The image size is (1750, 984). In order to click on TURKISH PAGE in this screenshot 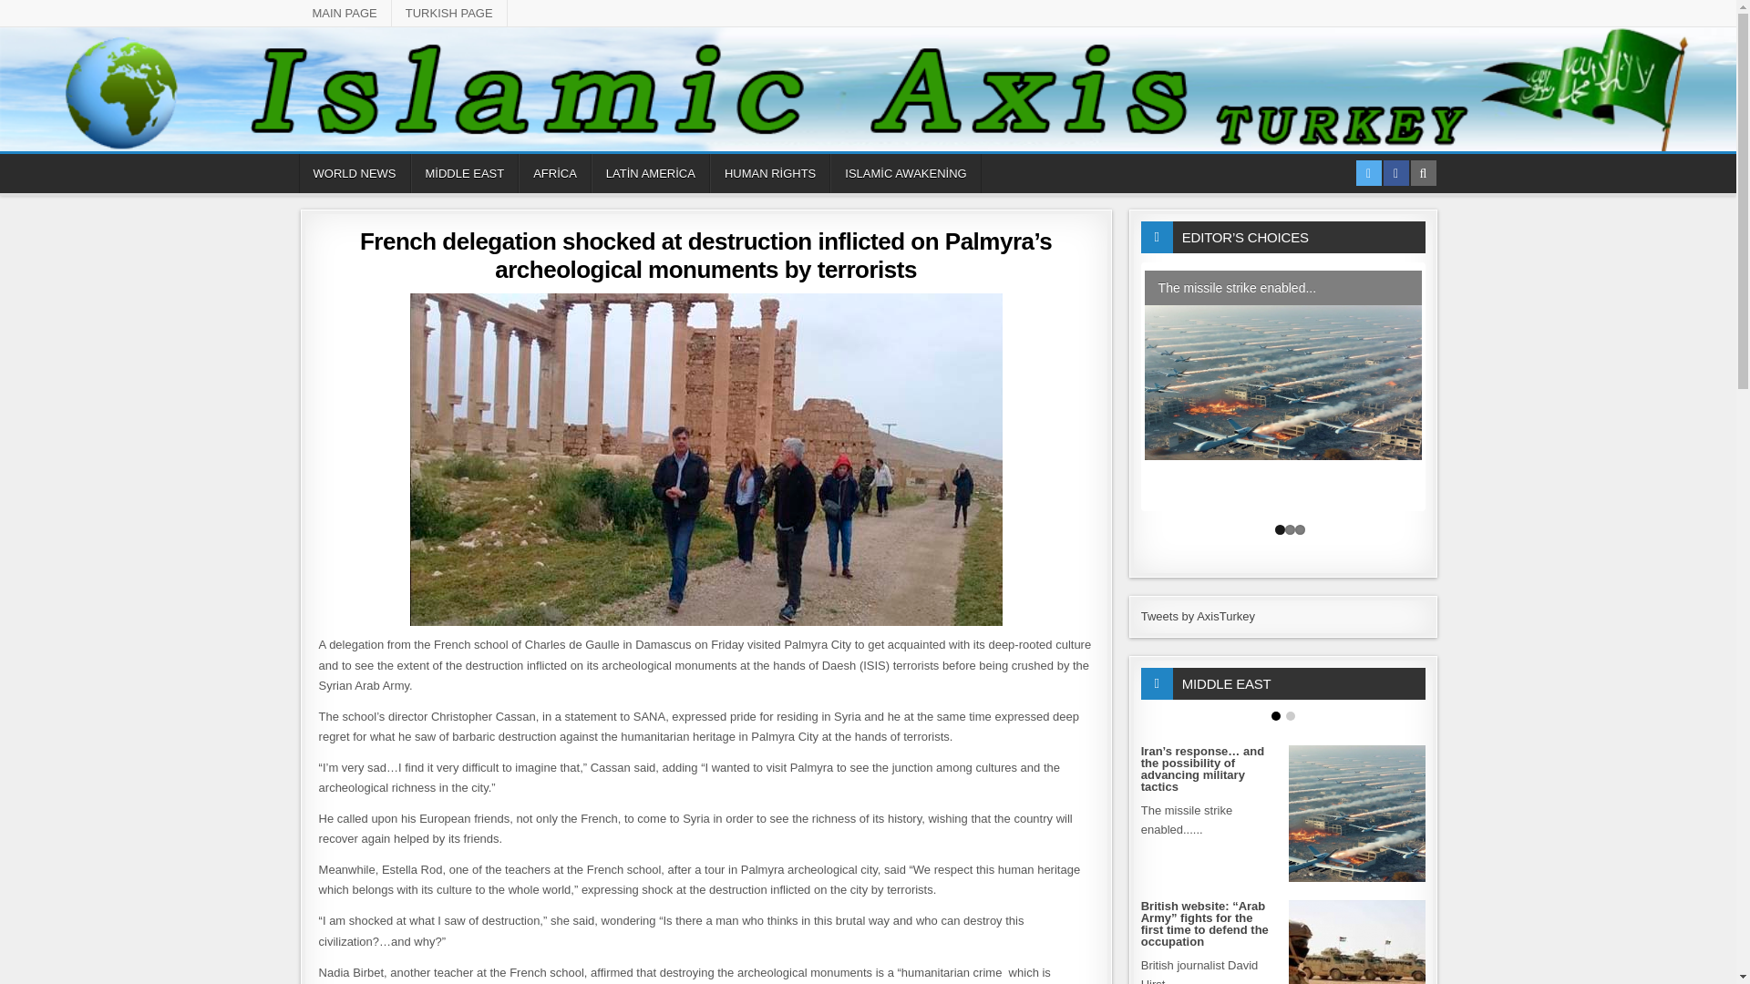, I will do `click(449, 13)`.